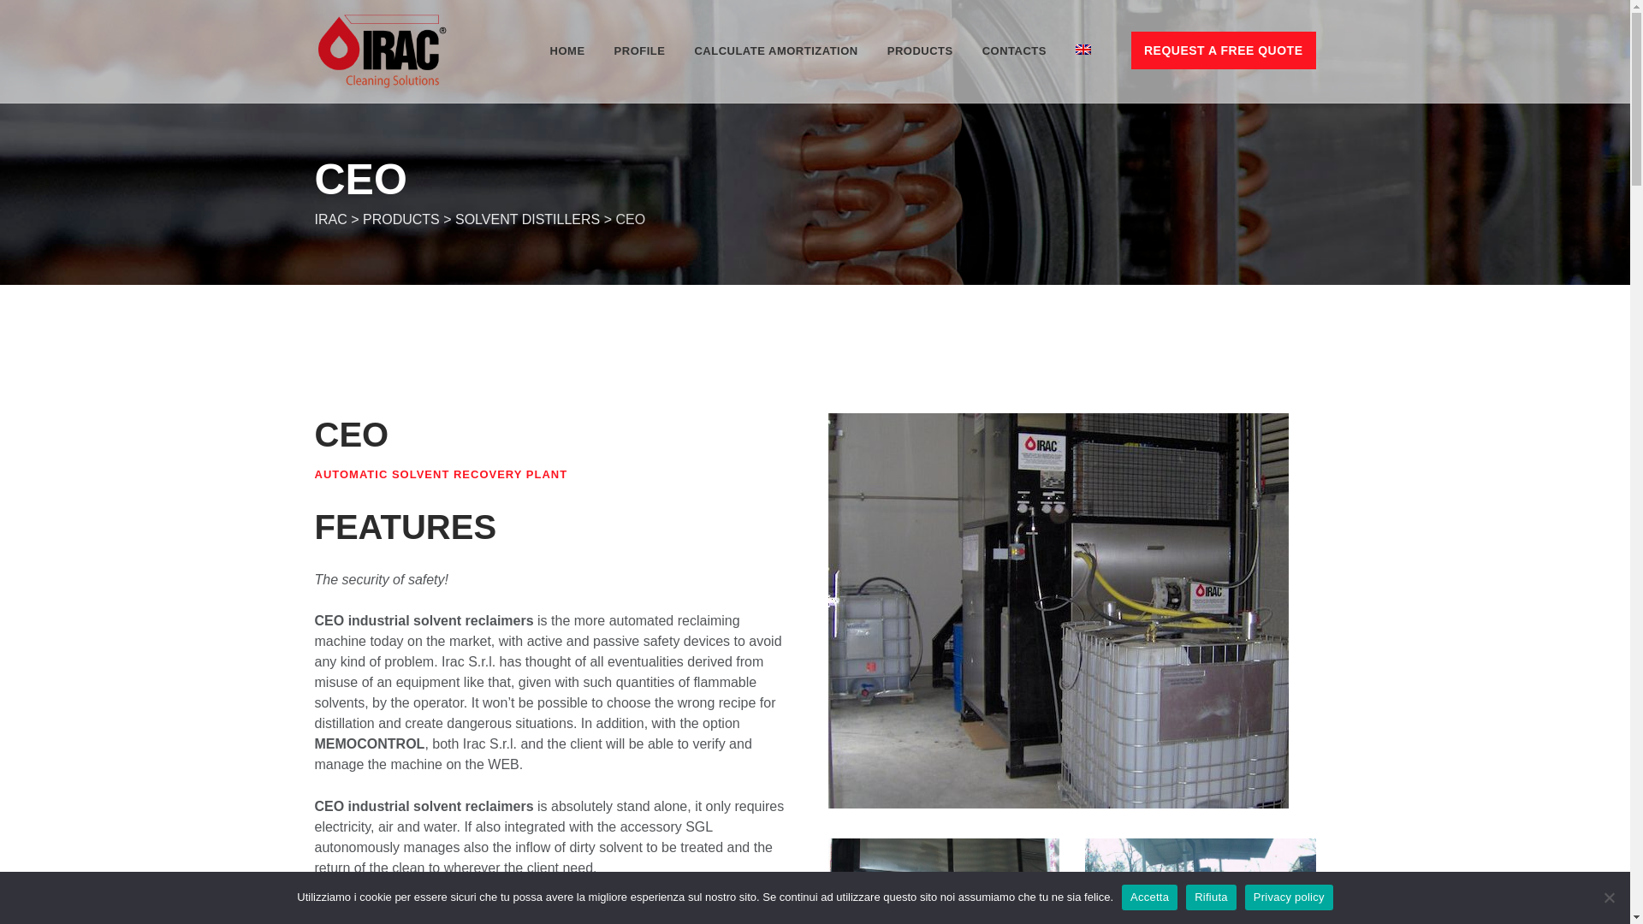  Describe the element at coordinates (1289, 897) in the screenshot. I see `Privacy policy` at that location.